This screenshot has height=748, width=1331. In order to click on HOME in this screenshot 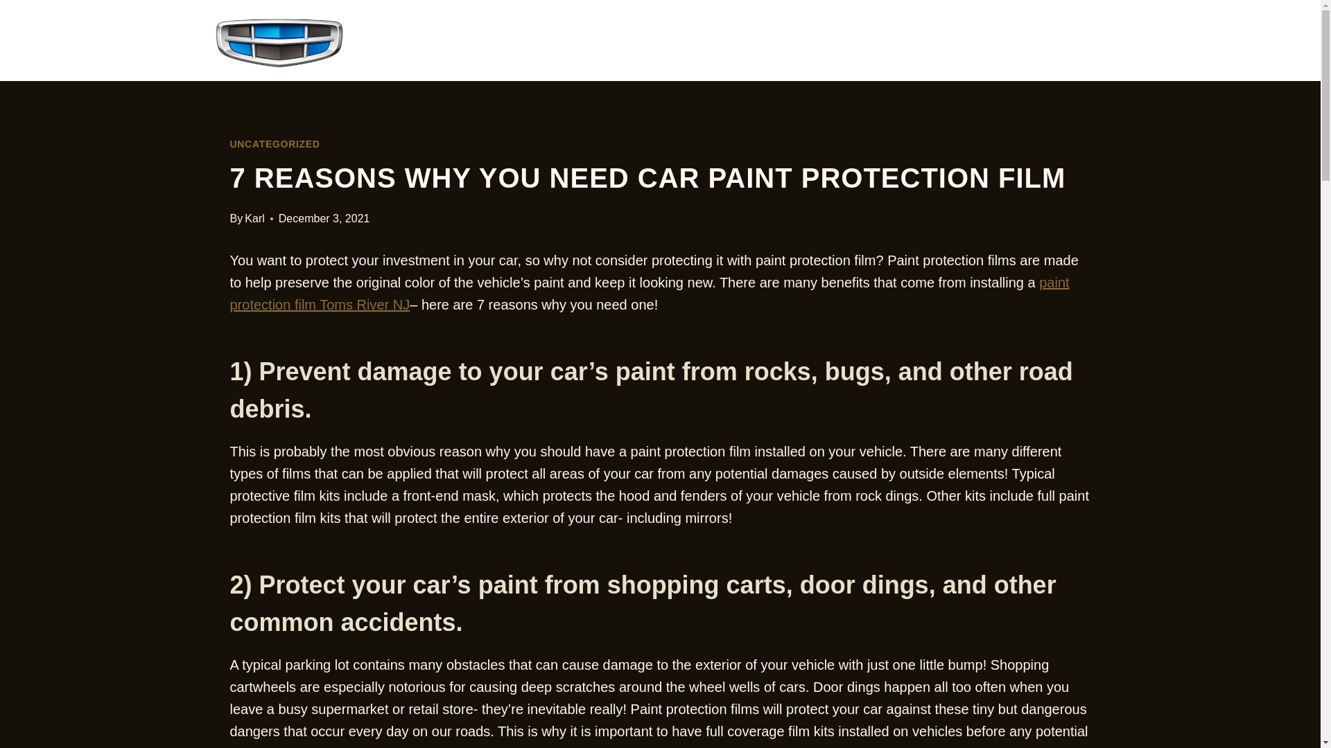, I will do `click(883, 40)`.